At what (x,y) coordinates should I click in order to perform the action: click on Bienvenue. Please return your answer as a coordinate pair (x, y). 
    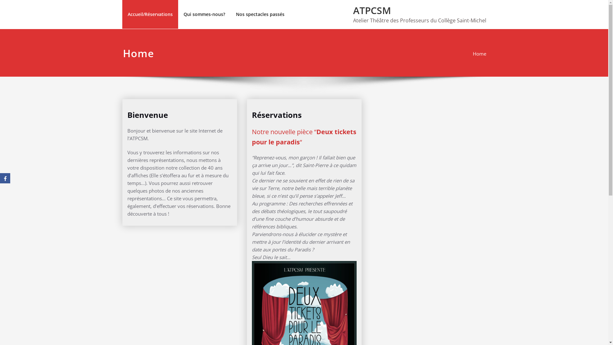
    Looking at the image, I should click on (148, 115).